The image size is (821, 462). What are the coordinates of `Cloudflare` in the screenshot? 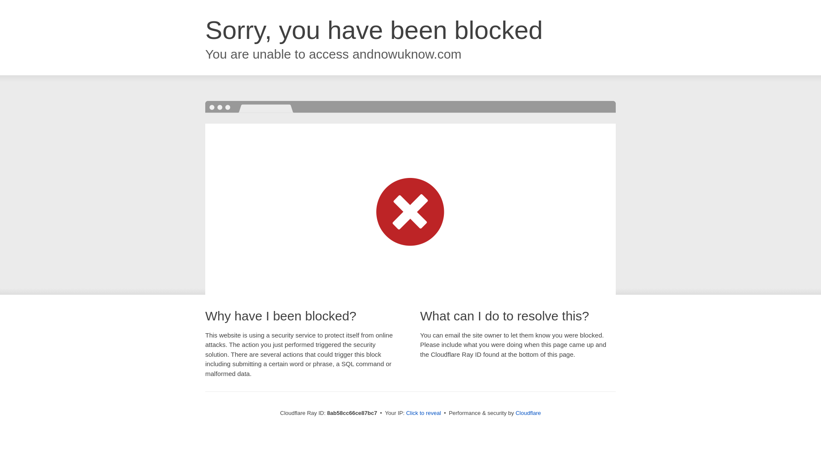 It's located at (528, 413).